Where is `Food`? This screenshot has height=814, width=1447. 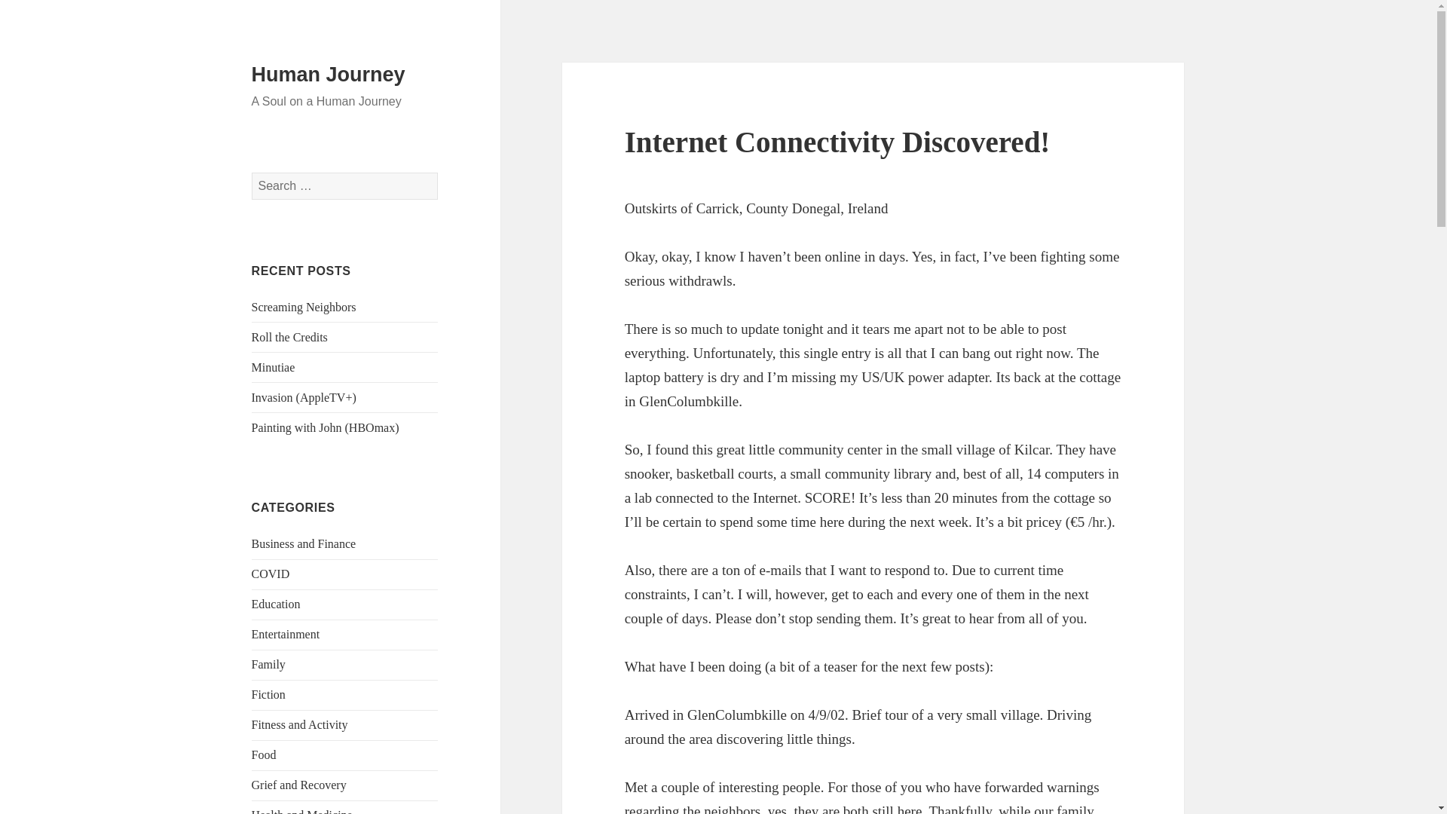 Food is located at coordinates (264, 754).